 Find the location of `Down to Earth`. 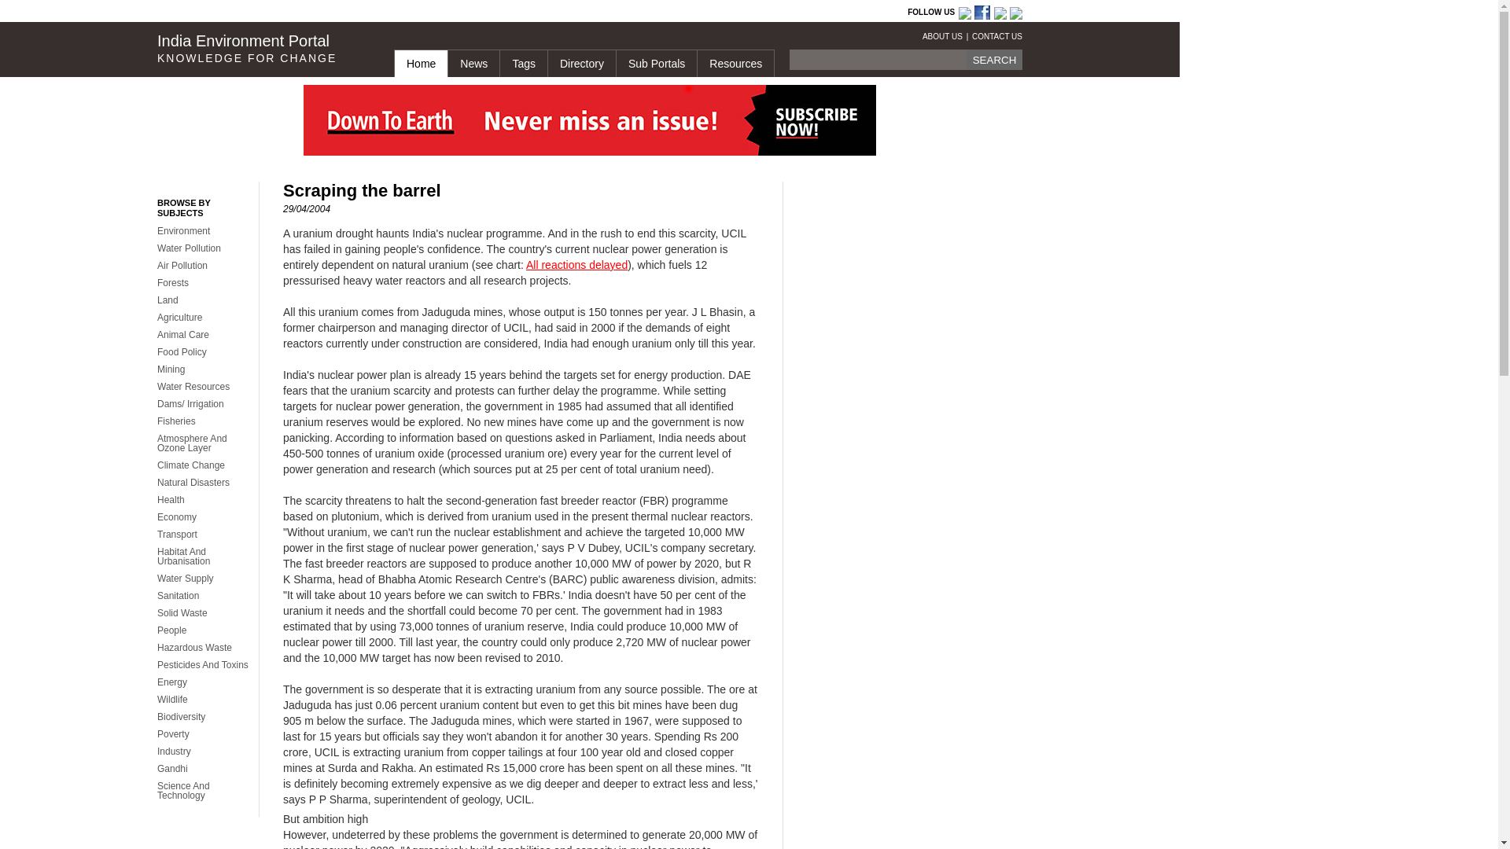

Down to Earth is located at coordinates (322, 13).